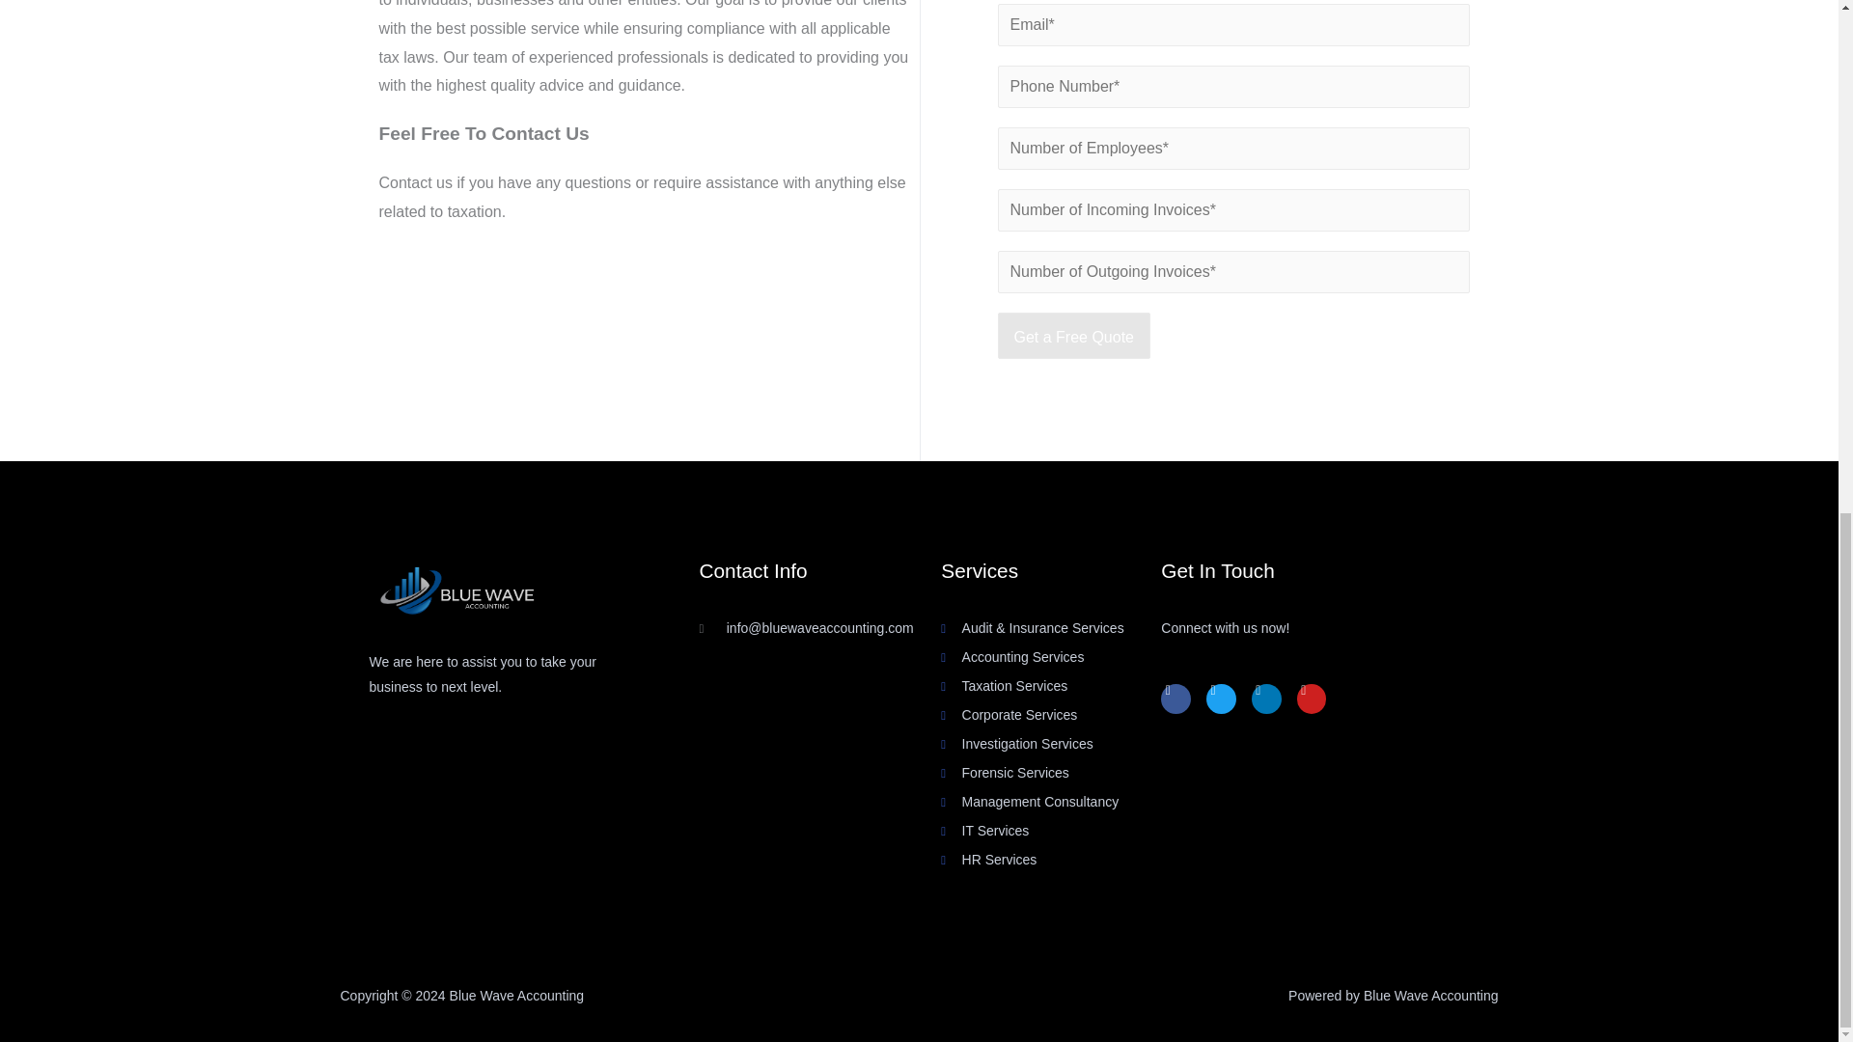 Image resolution: width=1853 pixels, height=1042 pixels. What do you see at coordinates (1051, 658) in the screenshot?
I see `Accounting Services` at bounding box center [1051, 658].